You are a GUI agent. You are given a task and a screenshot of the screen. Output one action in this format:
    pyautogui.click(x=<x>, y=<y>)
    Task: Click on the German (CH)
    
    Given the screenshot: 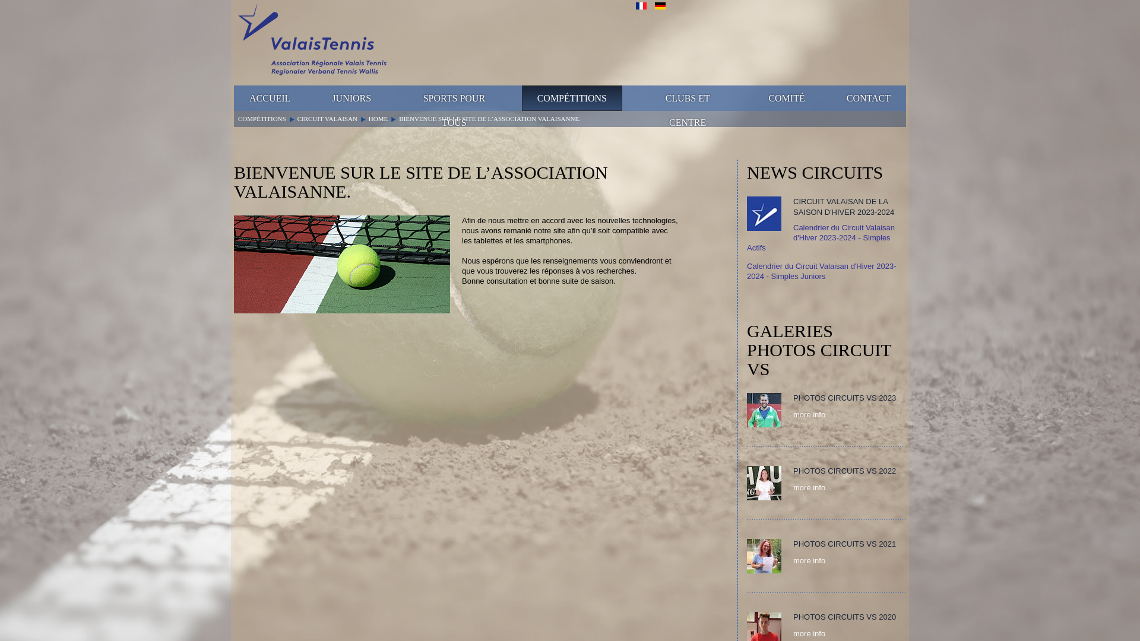 What is the action you would take?
    pyautogui.click(x=660, y=6)
    